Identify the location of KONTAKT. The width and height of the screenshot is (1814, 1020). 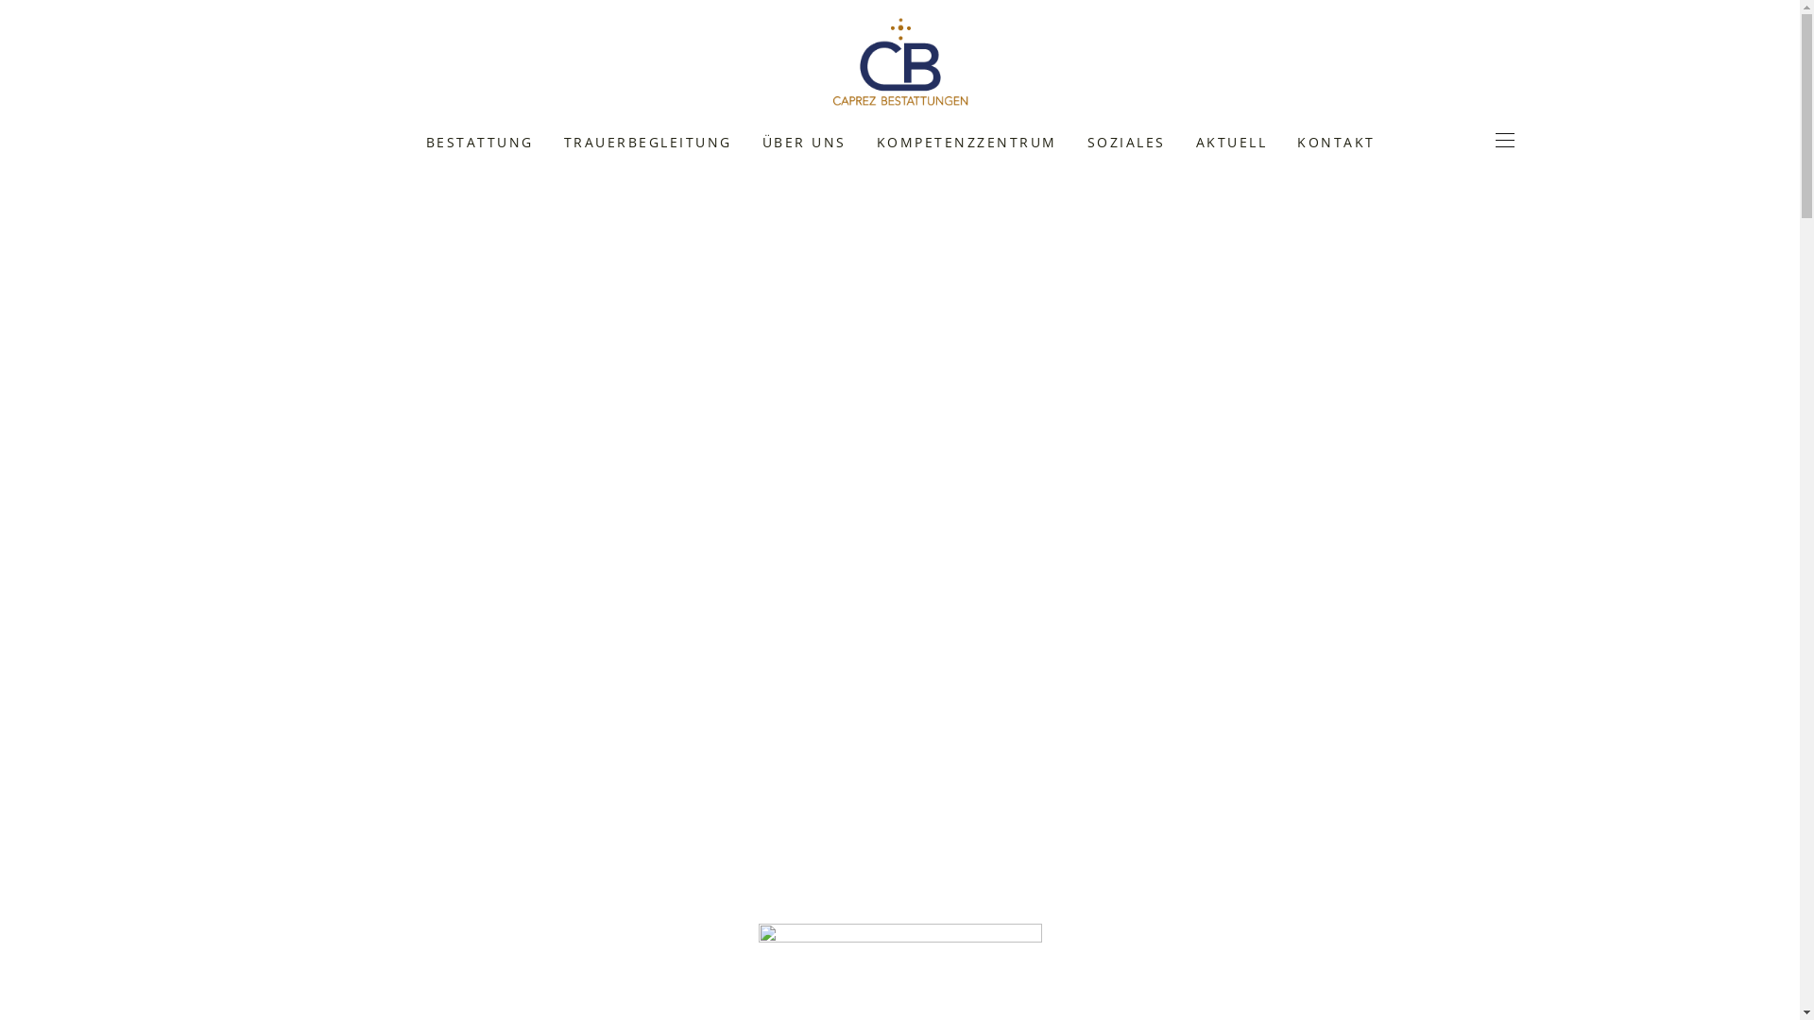
(1336, 141).